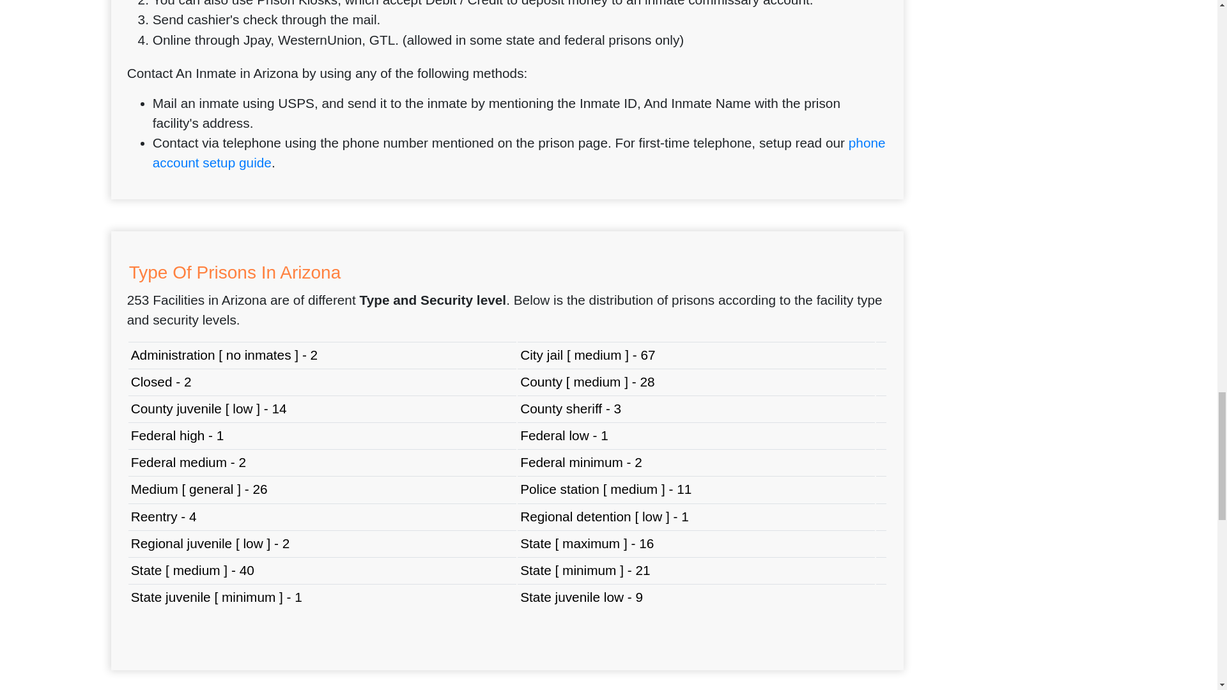  I want to click on Federal minimum - 2, so click(581, 462).